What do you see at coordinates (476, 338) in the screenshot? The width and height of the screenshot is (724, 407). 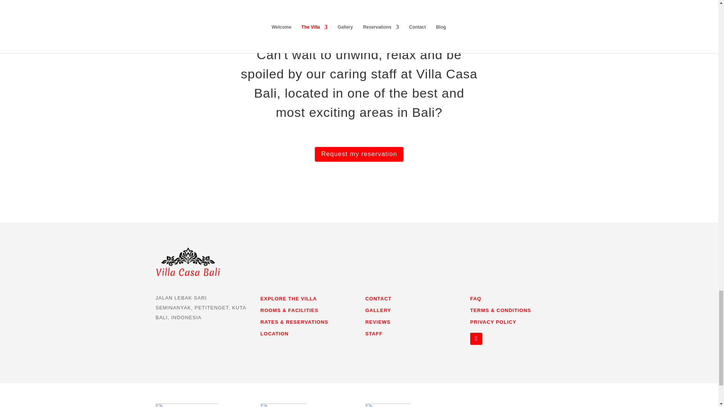 I see `Follow on Instagram` at bounding box center [476, 338].